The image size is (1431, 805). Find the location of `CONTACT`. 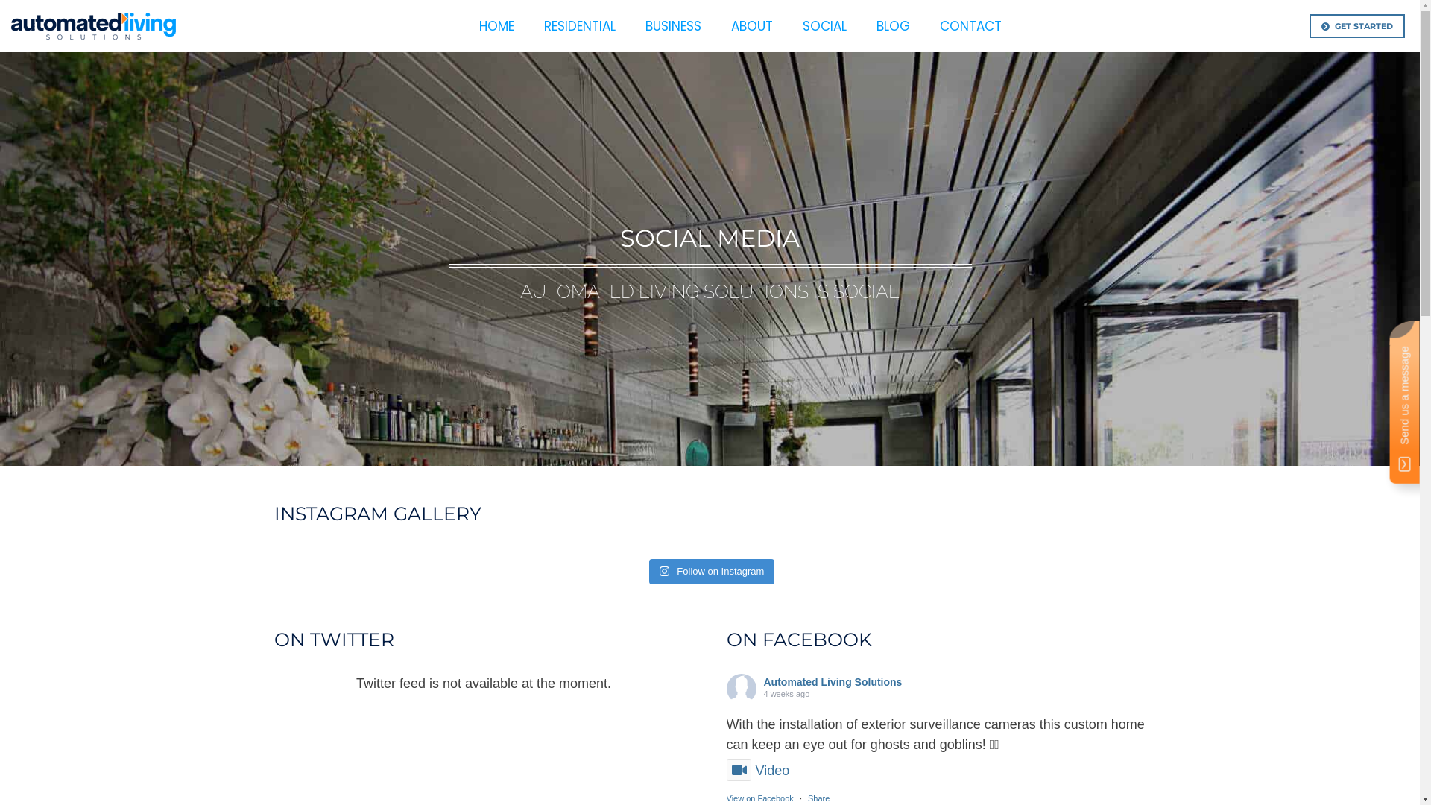

CONTACT is located at coordinates (970, 25).